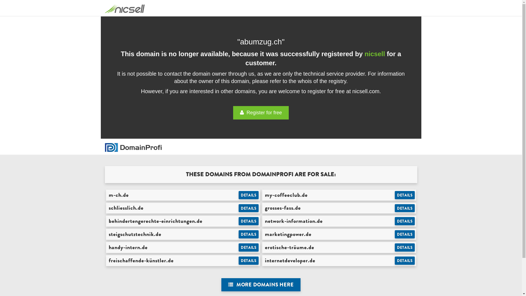 The width and height of the screenshot is (526, 296). What do you see at coordinates (249, 221) in the screenshot?
I see `DETAILS` at bounding box center [249, 221].